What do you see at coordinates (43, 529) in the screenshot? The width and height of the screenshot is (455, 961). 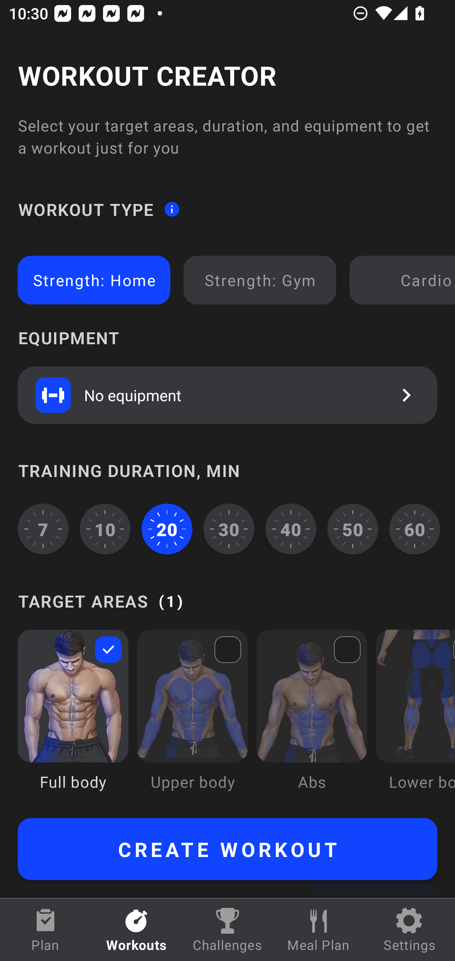 I see `7` at bounding box center [43, 529].